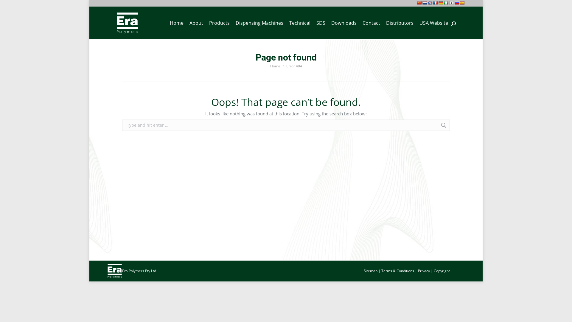 This screenshot has width=572, height=322. What do you see at coordinates (300, 23) in the screenshot?
I see `Technical` at bounding box center [300, 23].